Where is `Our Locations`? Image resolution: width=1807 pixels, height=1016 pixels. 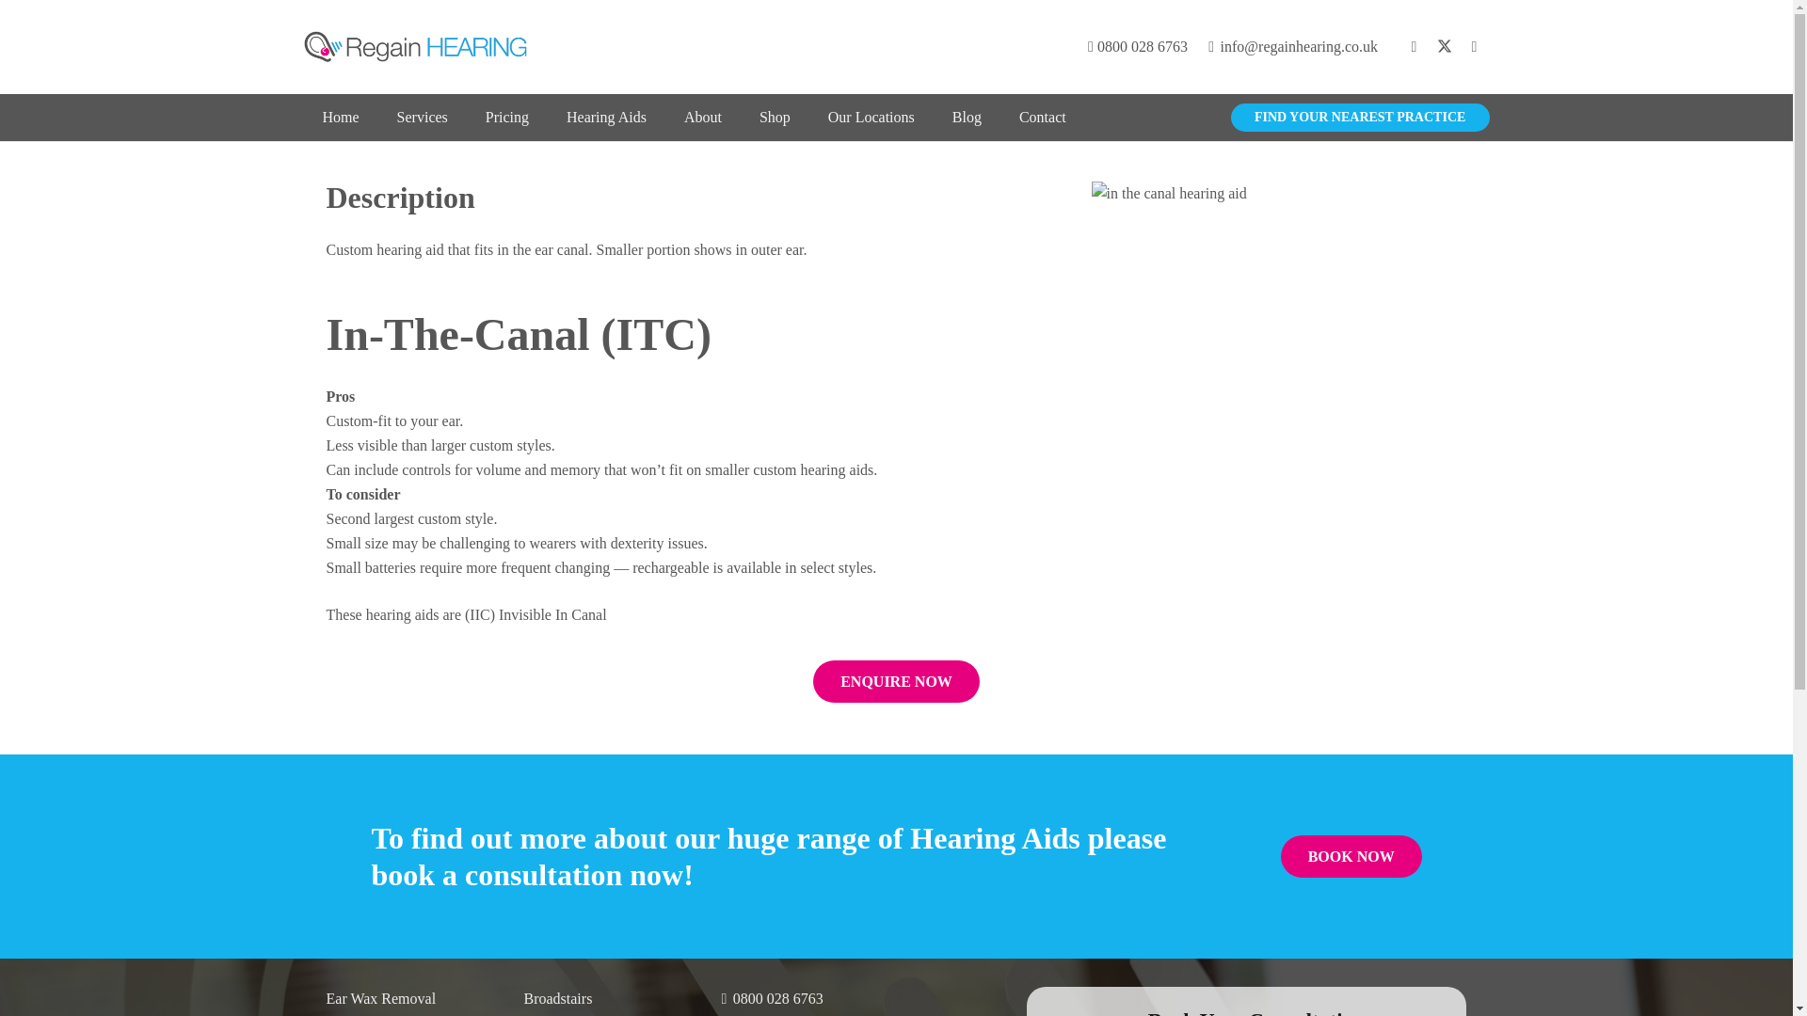 Our Locations is located at coordinates (872, 118).